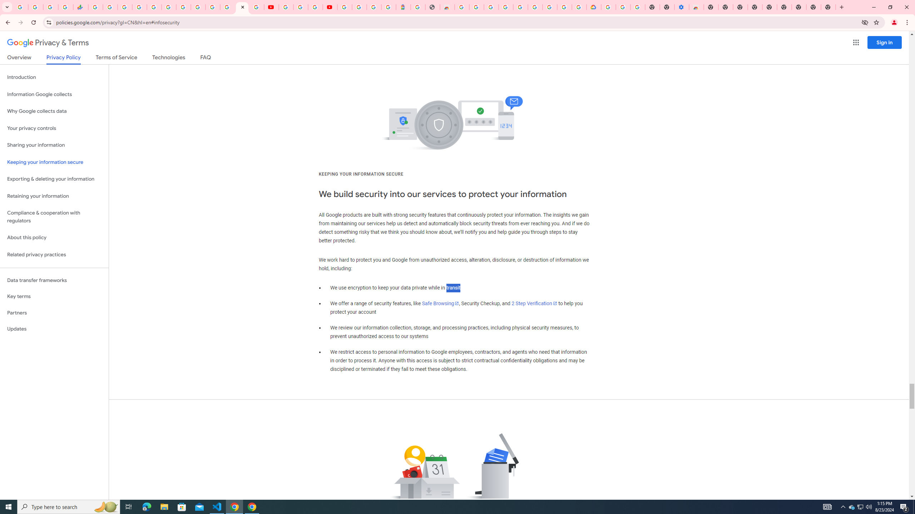 The image size is (915, 514). Describe the element at coordinates (345, 7) in the screenshot. I see `Sign in - Google Accounts` at that location.